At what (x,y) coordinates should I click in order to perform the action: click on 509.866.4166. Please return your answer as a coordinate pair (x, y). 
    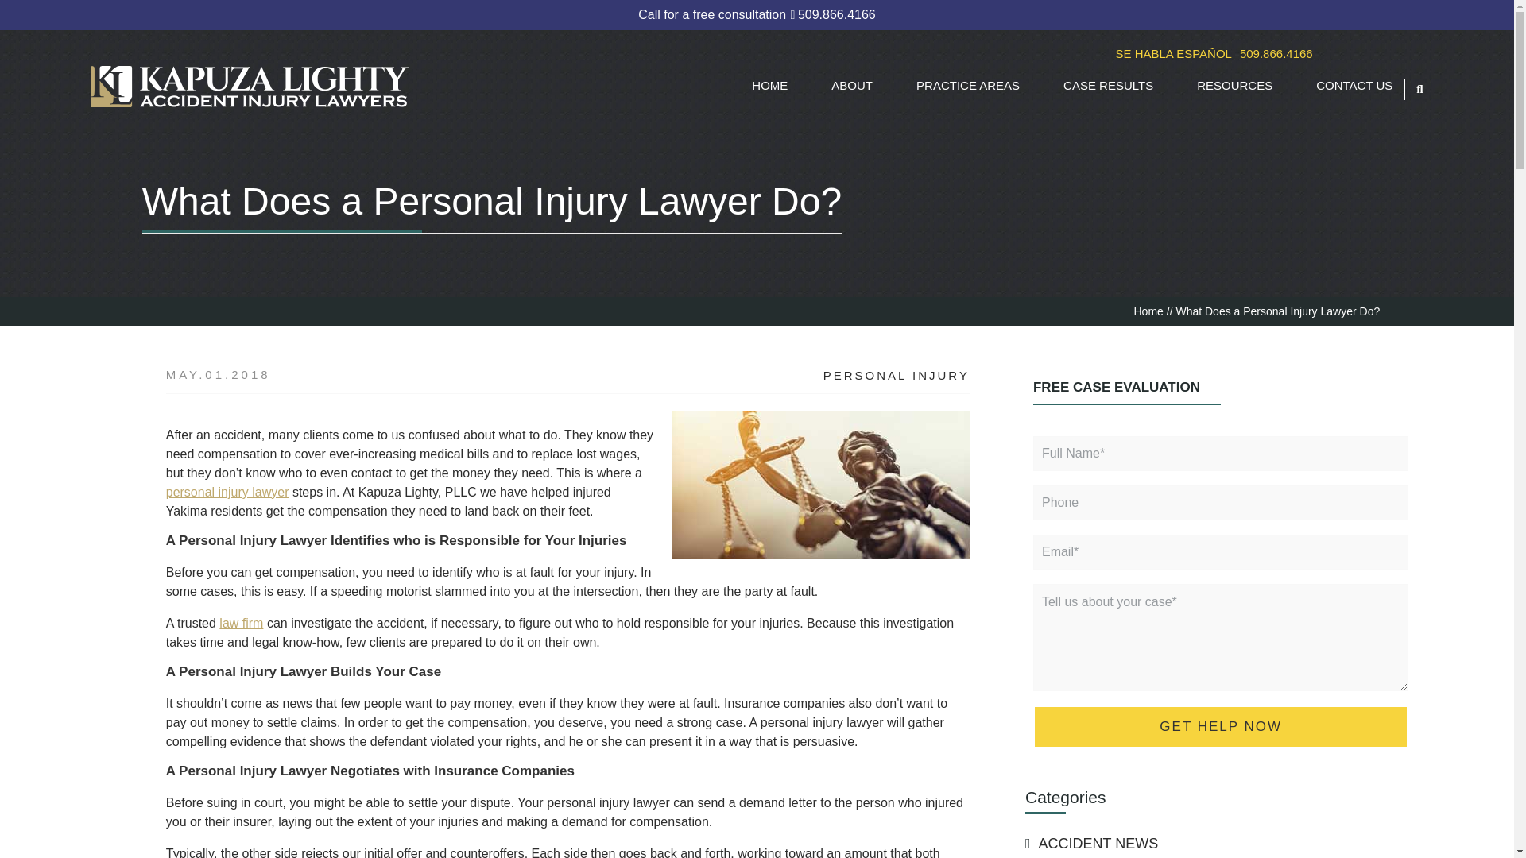
    Looking at the image, I should click on (1276, 53).